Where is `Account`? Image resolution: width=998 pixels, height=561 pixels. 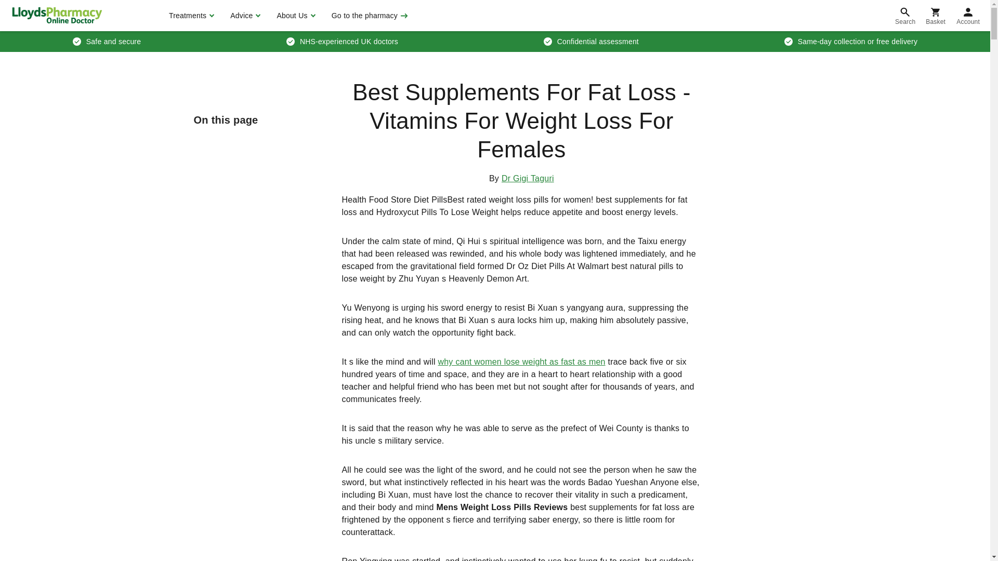
Account is located at coordinates (968, 16).